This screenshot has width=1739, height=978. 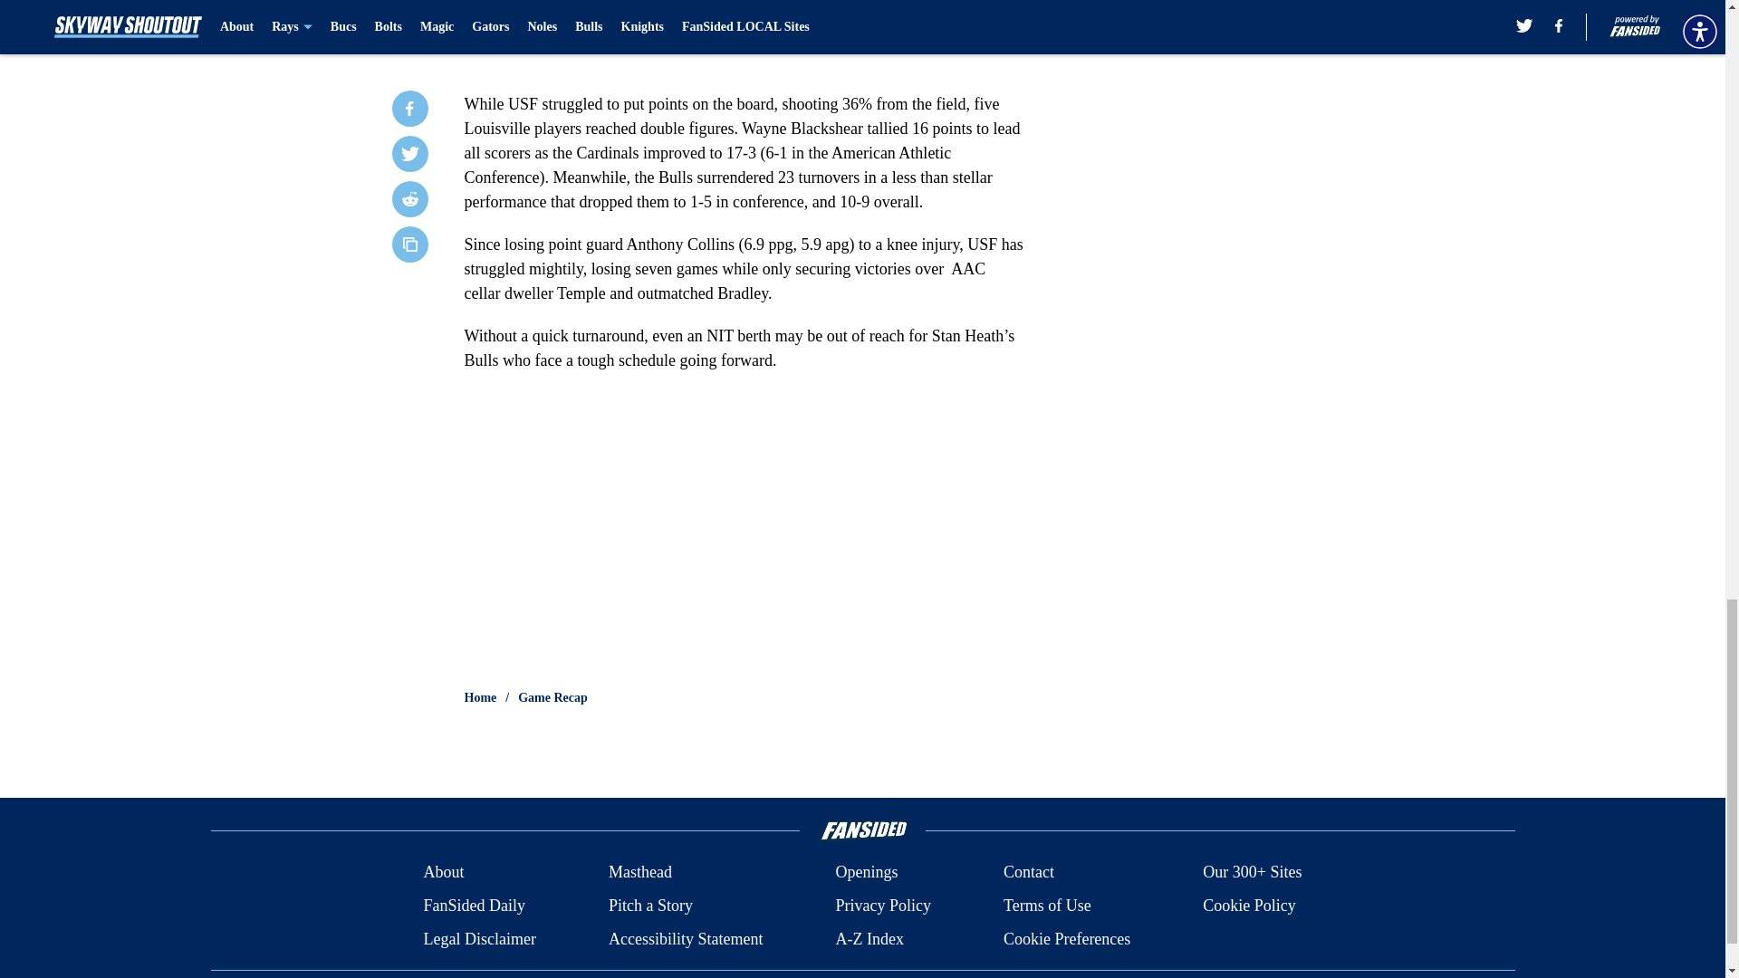 What do you see at coordinates (866, 873) in the screenshot?
I see `Openings` at bounding box center [866, 873].